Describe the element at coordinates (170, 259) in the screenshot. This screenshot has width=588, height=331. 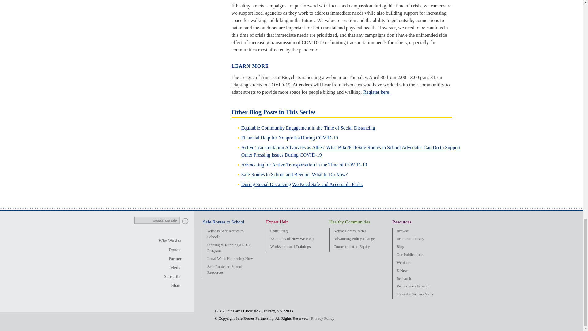
I see `Join` at that location.